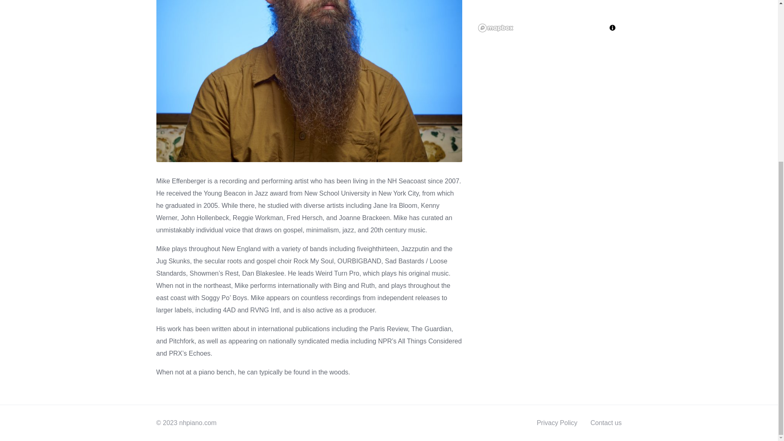 The height and width of the screenshot is (441, 784). What do you see at coordinates (606, 423) in the screenshot?
I see `Contact us` at bounding box center [606, 423].